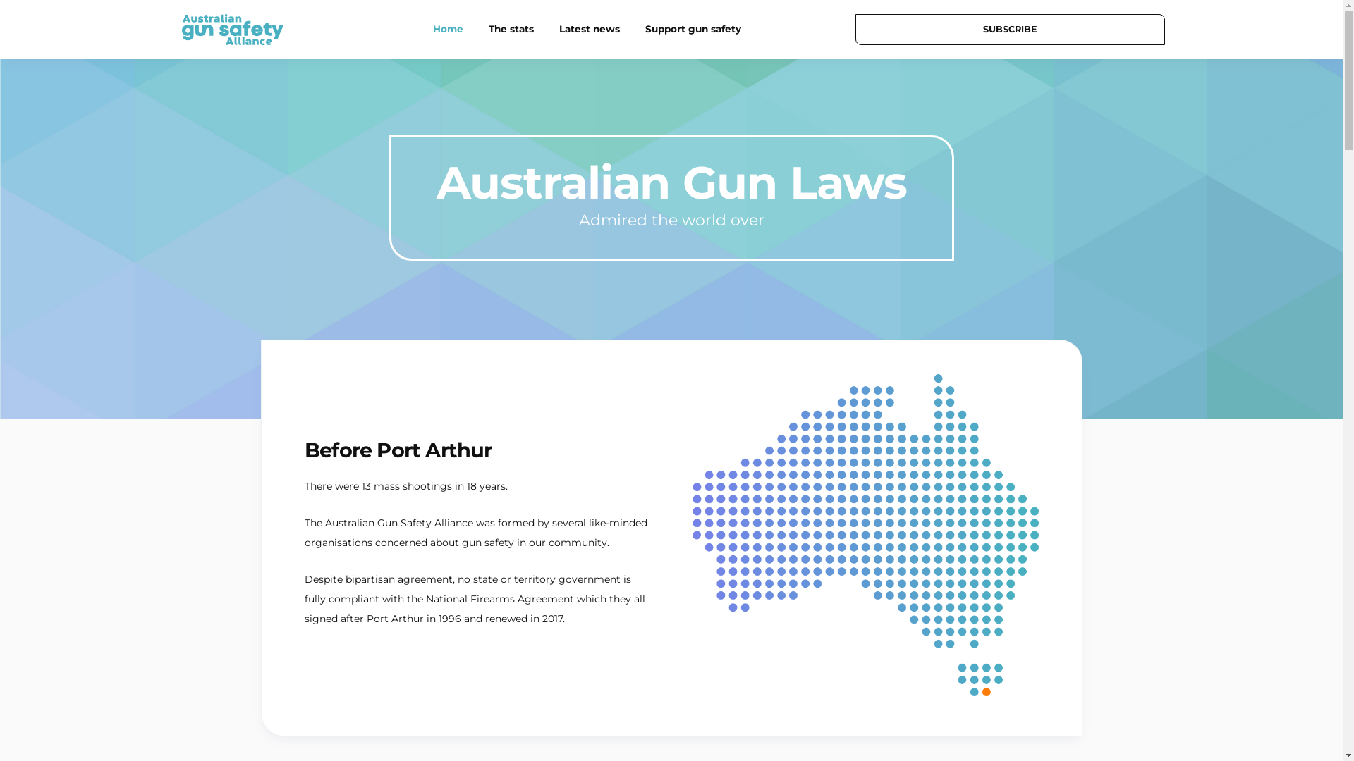 This screenshot has height=761, width=1354. Describe the element at coordinates (693, 30) in the screenshot. I see `Support gun safety` at that location.